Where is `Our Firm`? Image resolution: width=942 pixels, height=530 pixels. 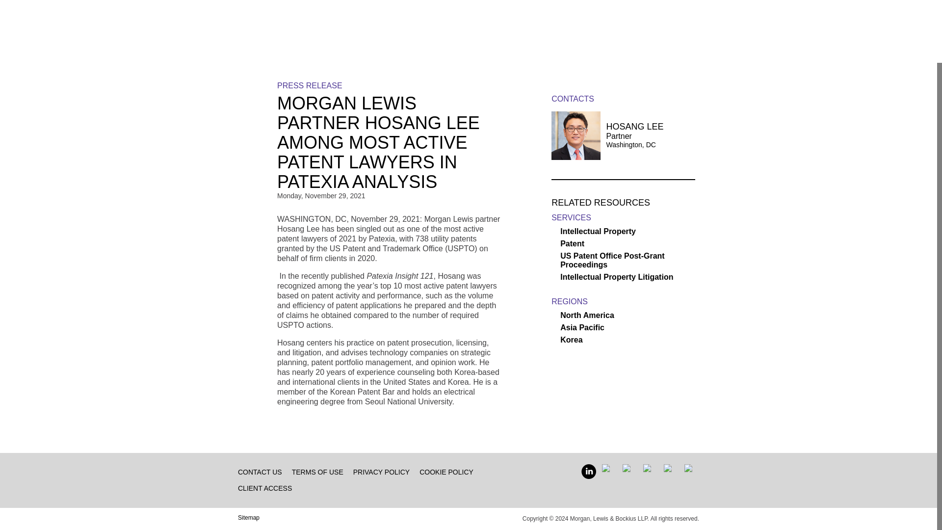 Our Firm is located at coordinates (283, 18).